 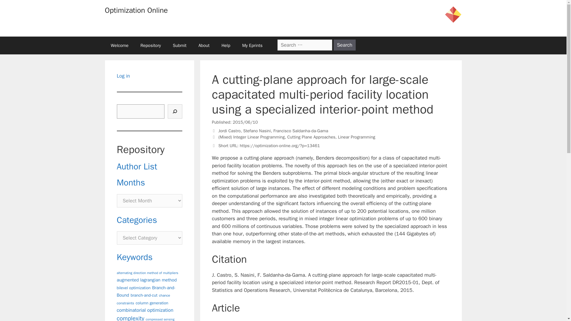 I want to click on Log in, so click(x=123, y=75).